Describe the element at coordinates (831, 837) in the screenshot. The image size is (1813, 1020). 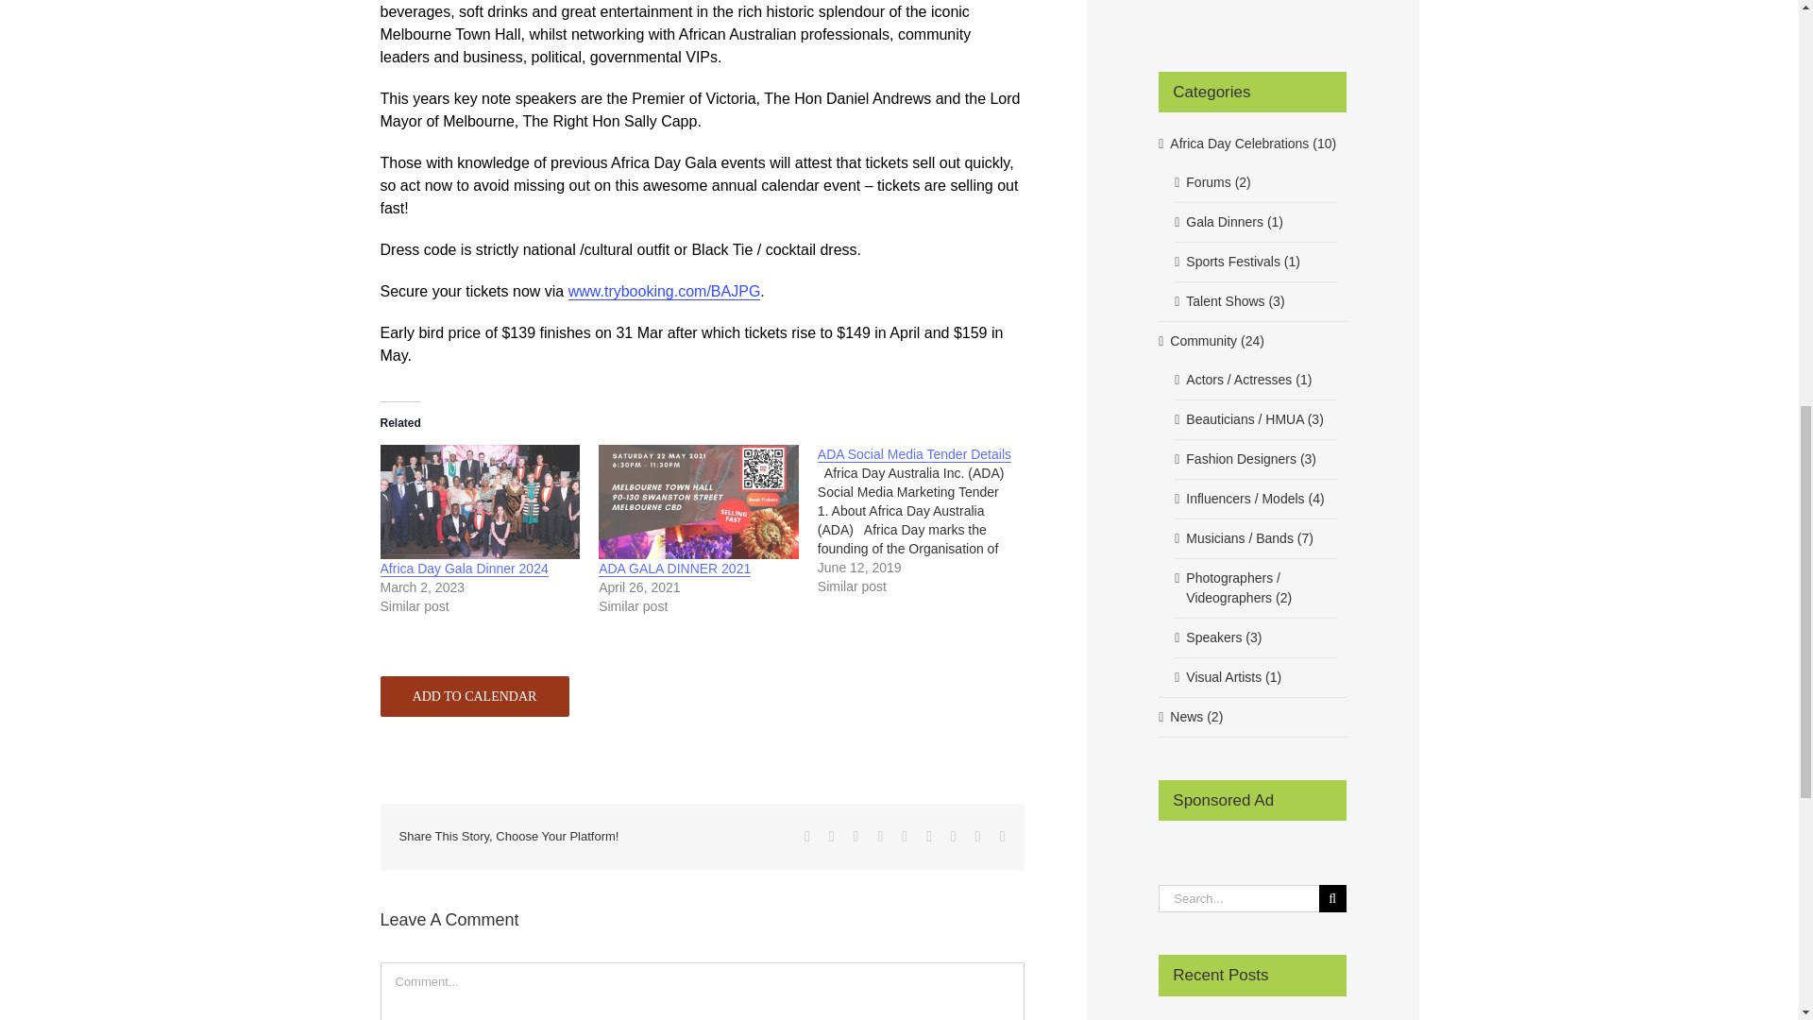
I see `Twitter` at that location.